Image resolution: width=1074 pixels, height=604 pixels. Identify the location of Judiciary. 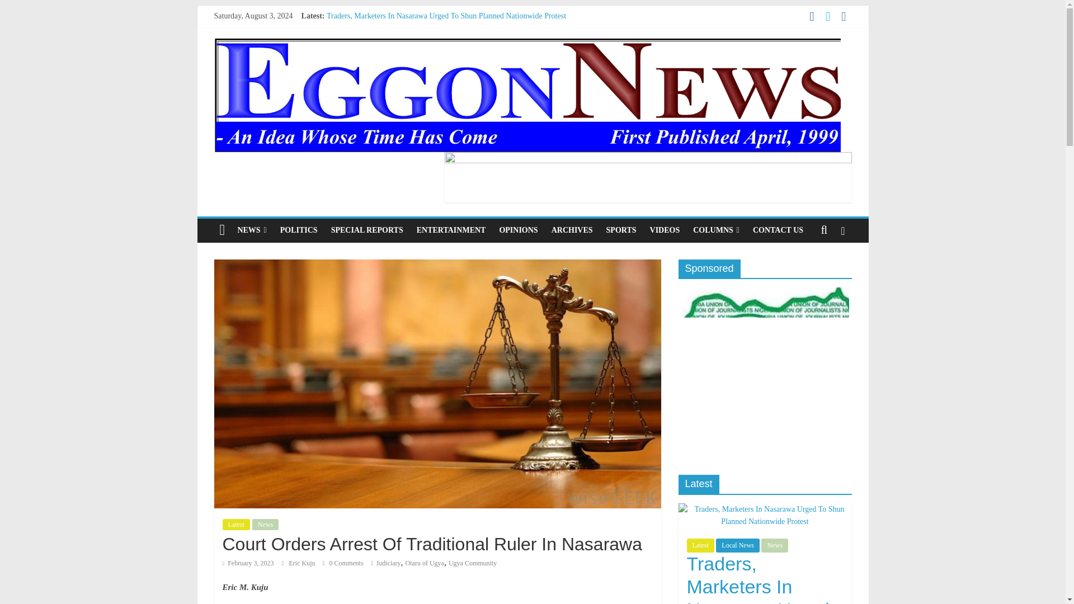
(388, 563).